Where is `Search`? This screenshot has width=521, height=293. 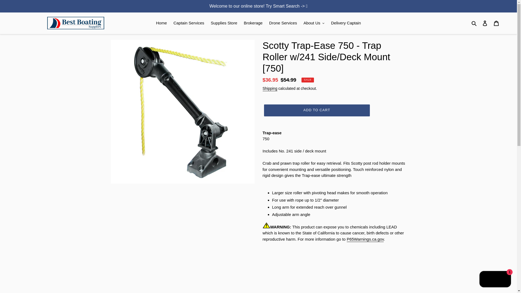
Search is located at coordinates (474, 23).